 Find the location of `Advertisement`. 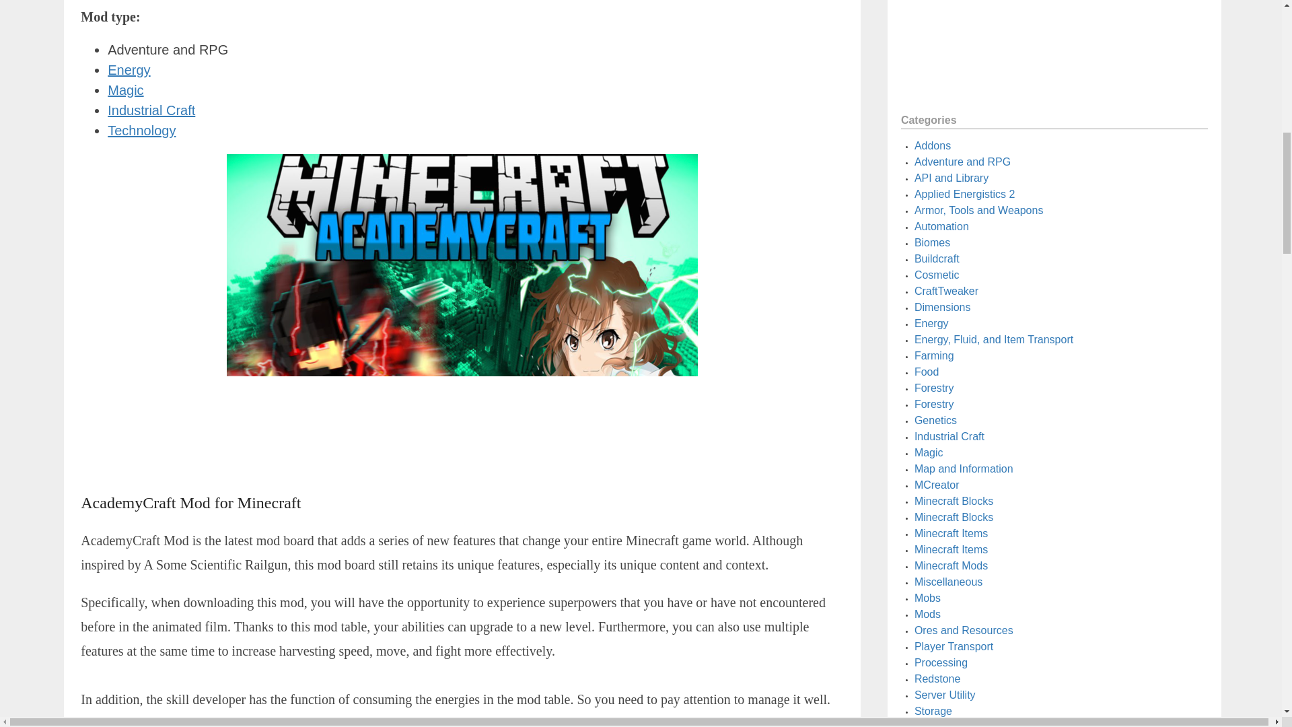

Advertisement is located at coordinates (1054, 51).